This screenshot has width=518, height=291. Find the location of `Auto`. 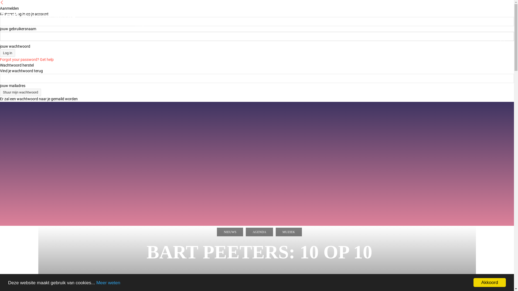

Auto is located at coordinates (417, 13).